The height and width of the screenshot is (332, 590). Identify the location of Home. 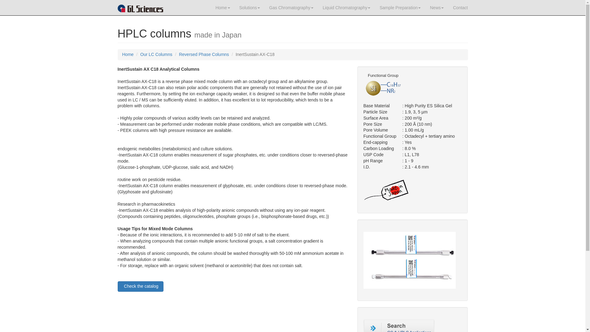
(222, 7).